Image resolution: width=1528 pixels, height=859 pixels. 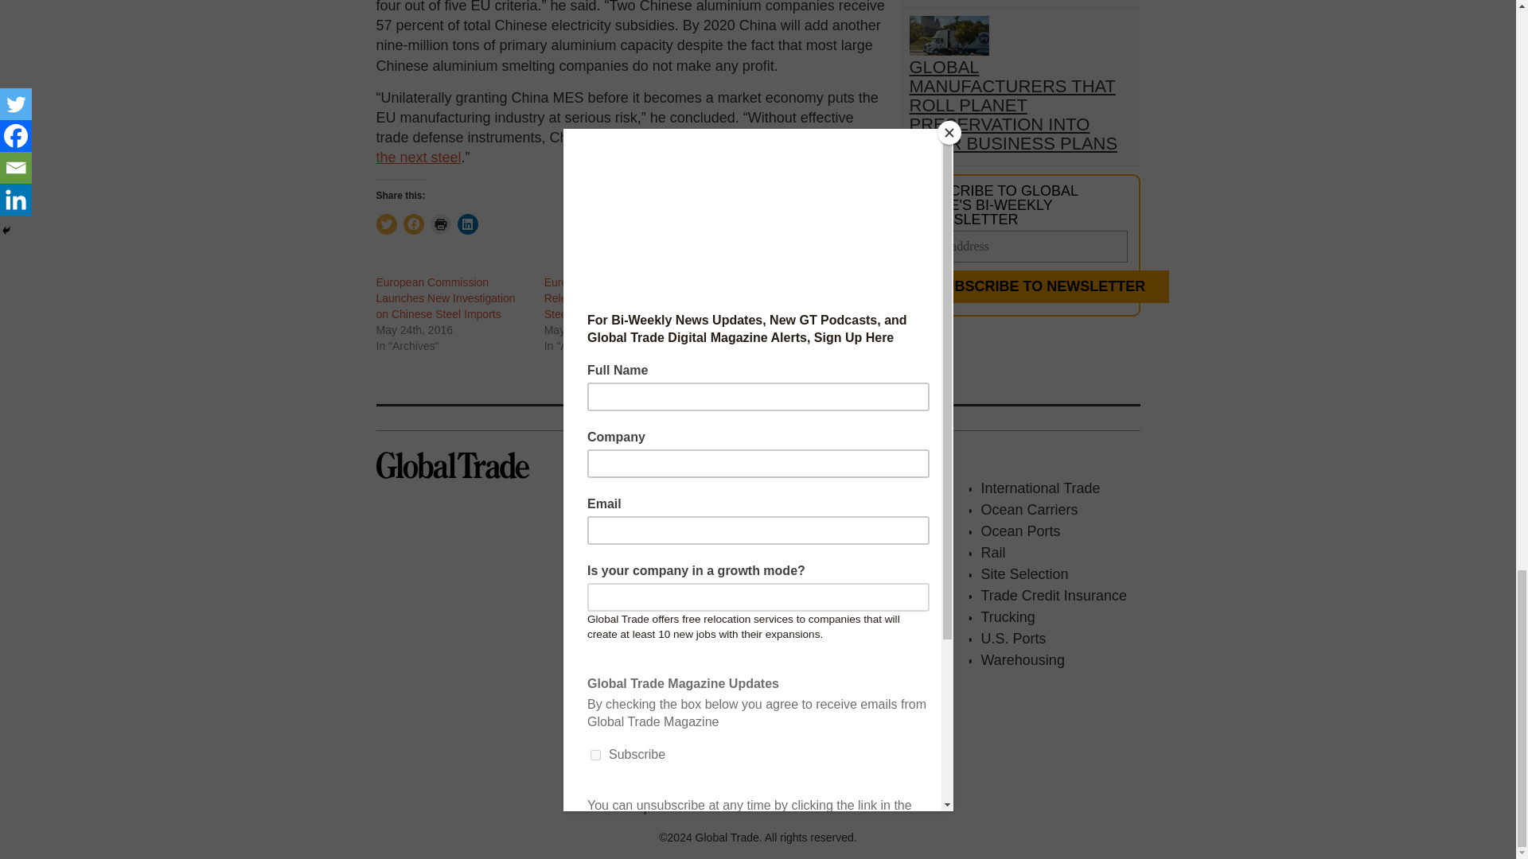 What do you see at coordinates (783, 297) in the screenshot?
I see `European Commission Launches New Anti-Dumping Investigations` at bounding box center [783, 297].